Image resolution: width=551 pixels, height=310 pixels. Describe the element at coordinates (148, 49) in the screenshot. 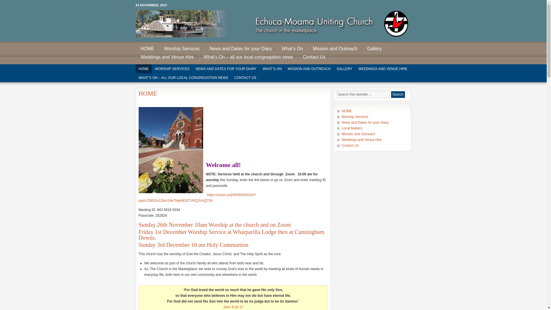

I see `HOME` at that location.